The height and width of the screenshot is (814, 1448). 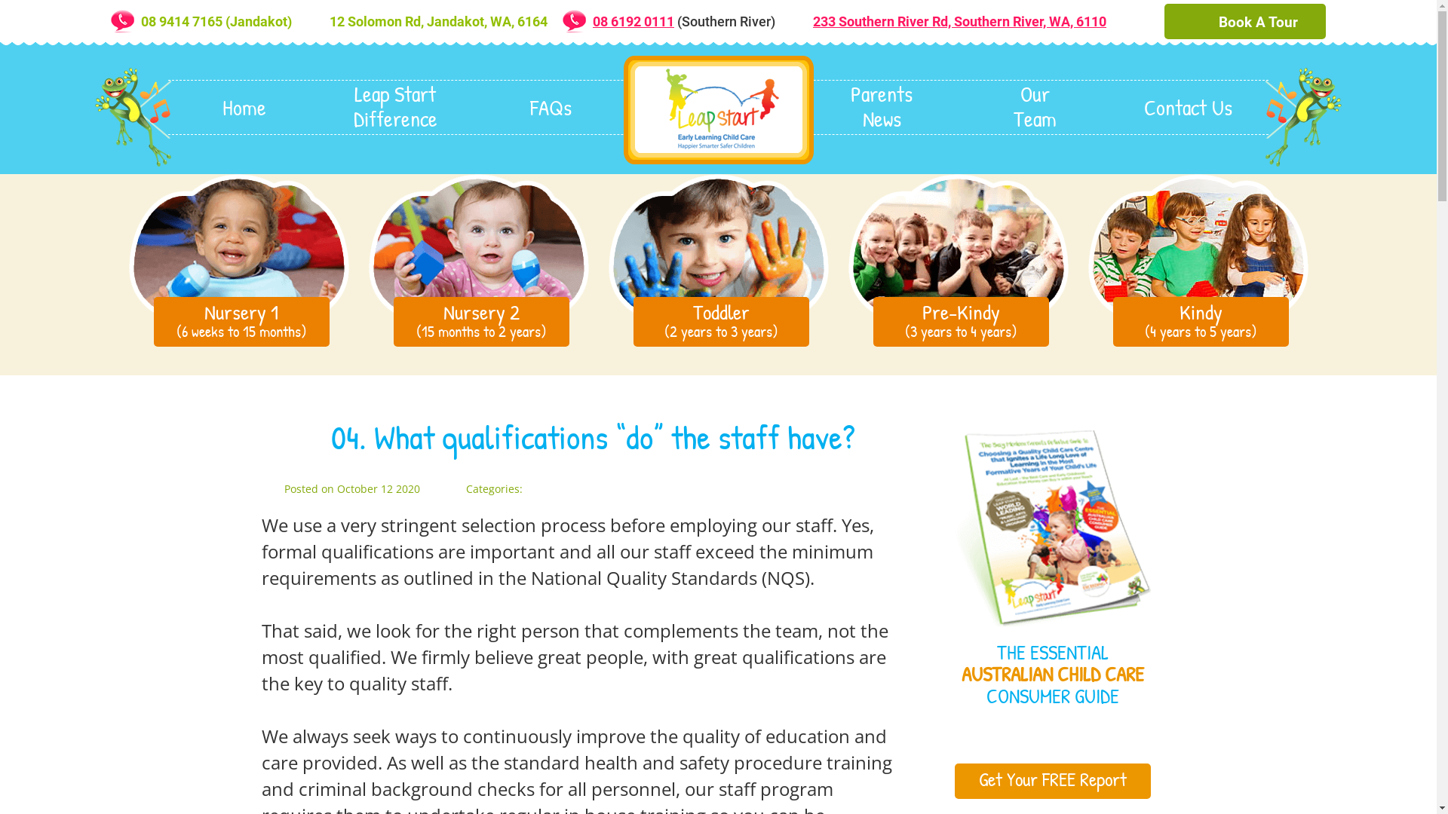 I want to click on 08 6192 0111, so click(x=633, y=21).